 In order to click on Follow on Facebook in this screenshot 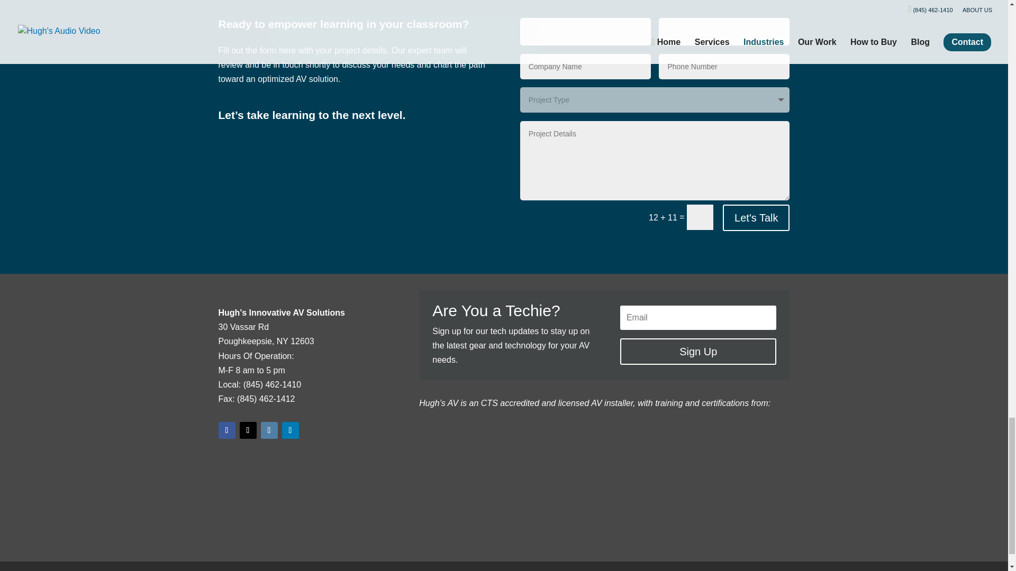, I will do `click(226, 430)`.